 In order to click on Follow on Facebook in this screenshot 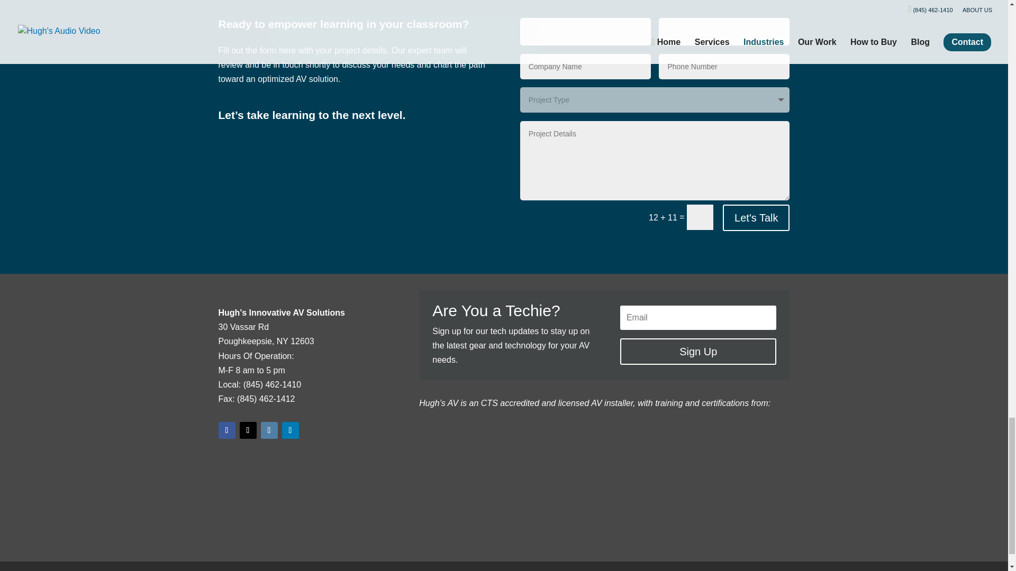, I will do `click(226, 430)`.